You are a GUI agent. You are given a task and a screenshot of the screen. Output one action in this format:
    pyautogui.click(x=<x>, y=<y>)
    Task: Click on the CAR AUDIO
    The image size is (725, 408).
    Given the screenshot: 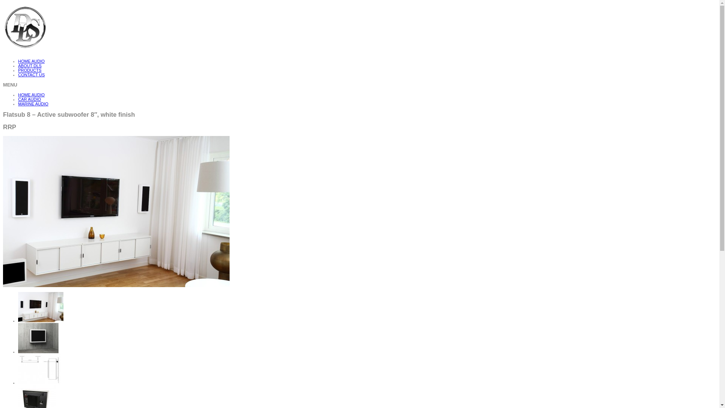 What is the action you would take?
    pyautogui.click(x=29, y=99)
    